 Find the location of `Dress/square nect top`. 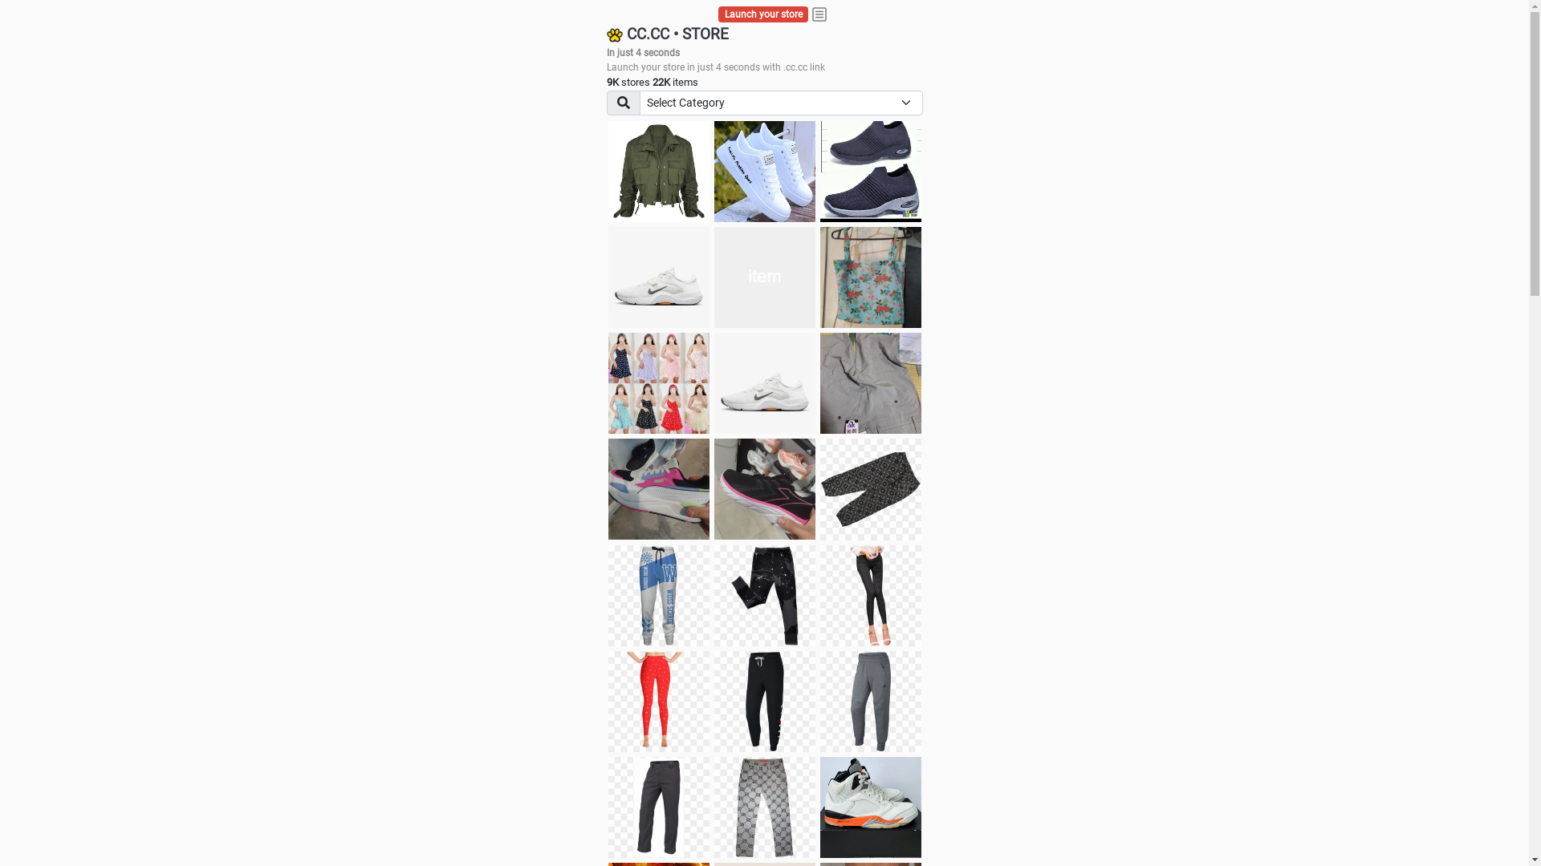

Dress/square nect top is located at coordinates (659, 383).